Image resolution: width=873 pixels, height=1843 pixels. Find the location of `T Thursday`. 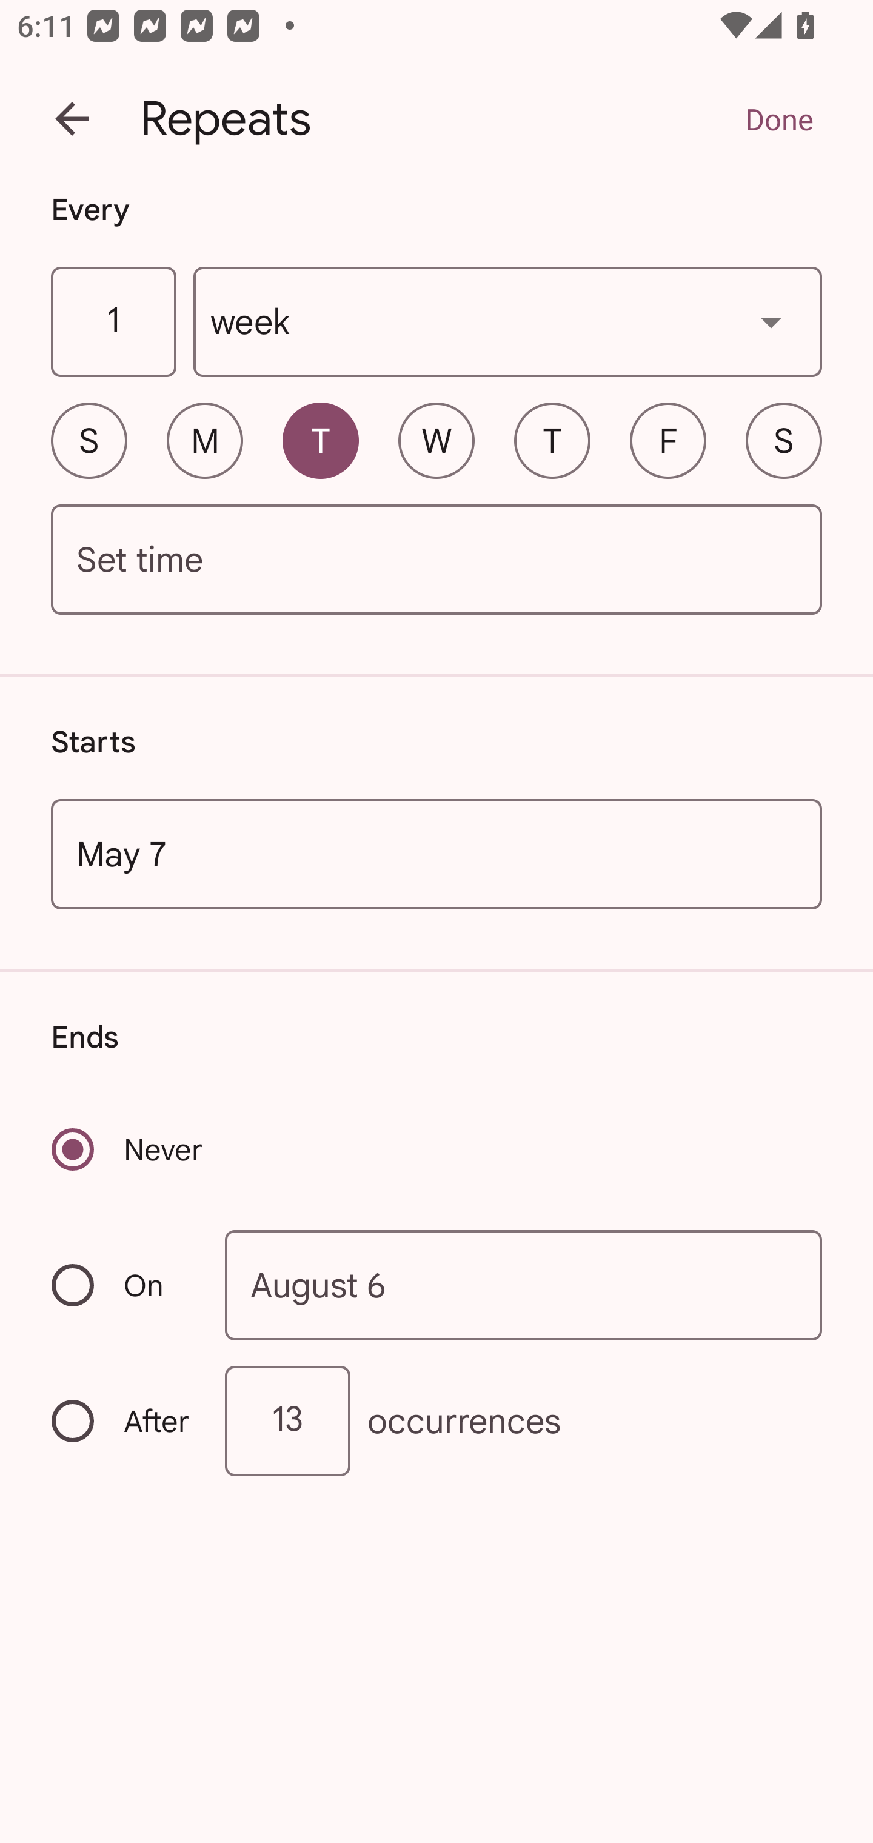

T Thursday is located at coordinates (552, 440).